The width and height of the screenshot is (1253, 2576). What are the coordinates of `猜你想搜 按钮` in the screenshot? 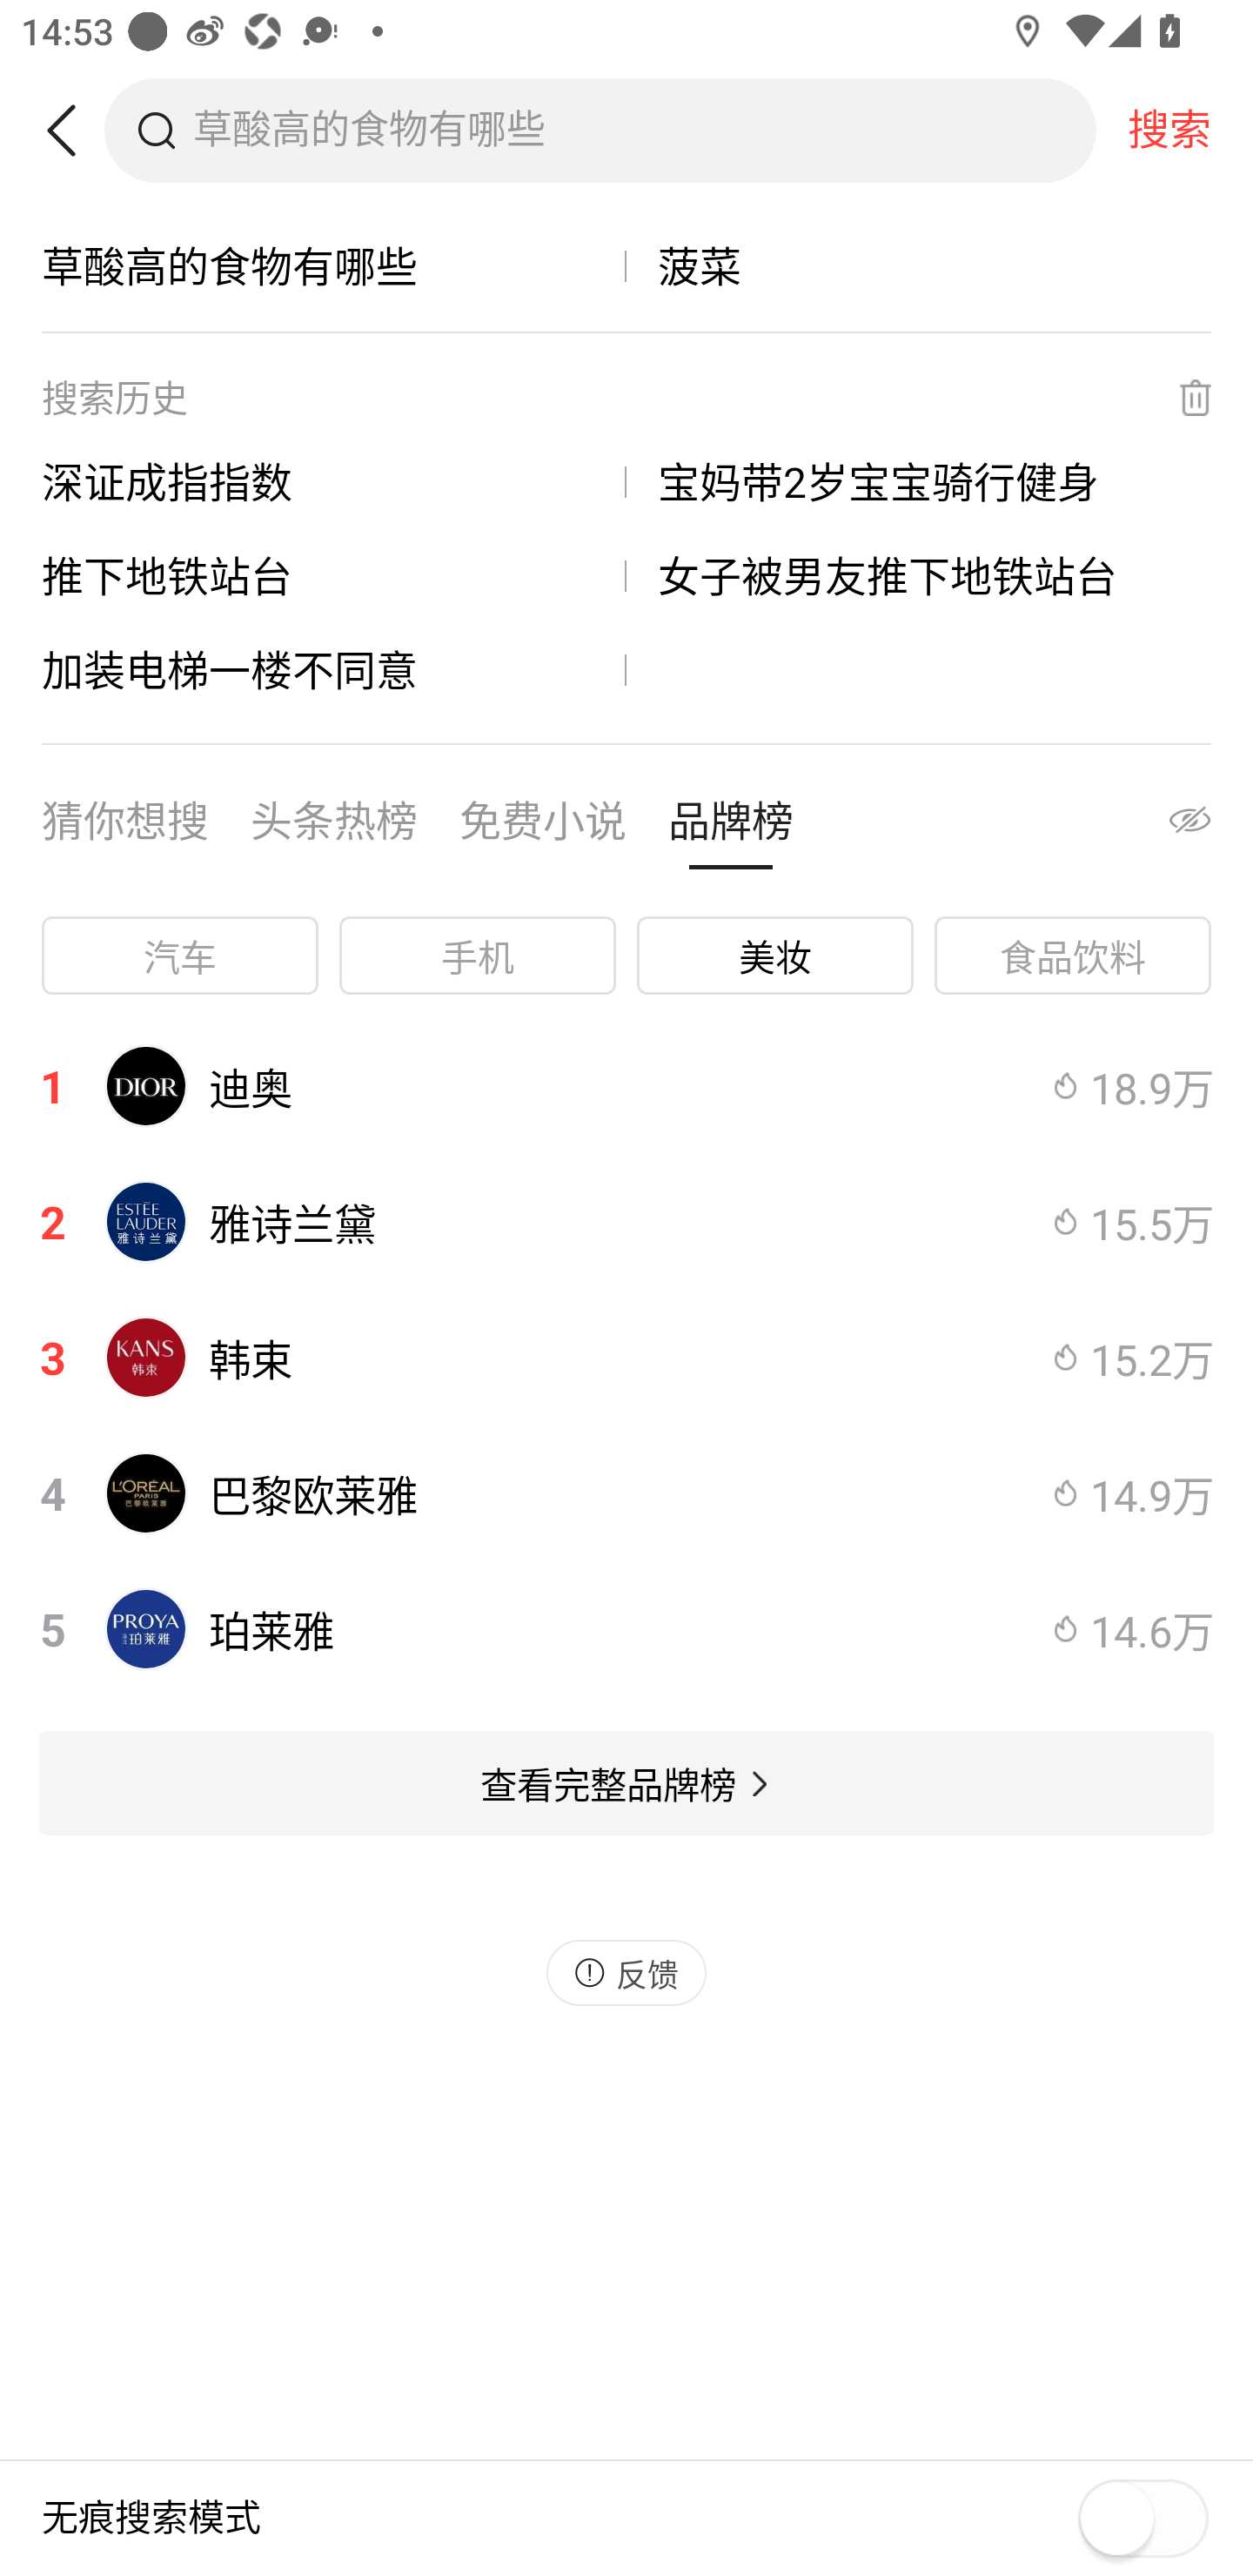 It's located at (125, 828).